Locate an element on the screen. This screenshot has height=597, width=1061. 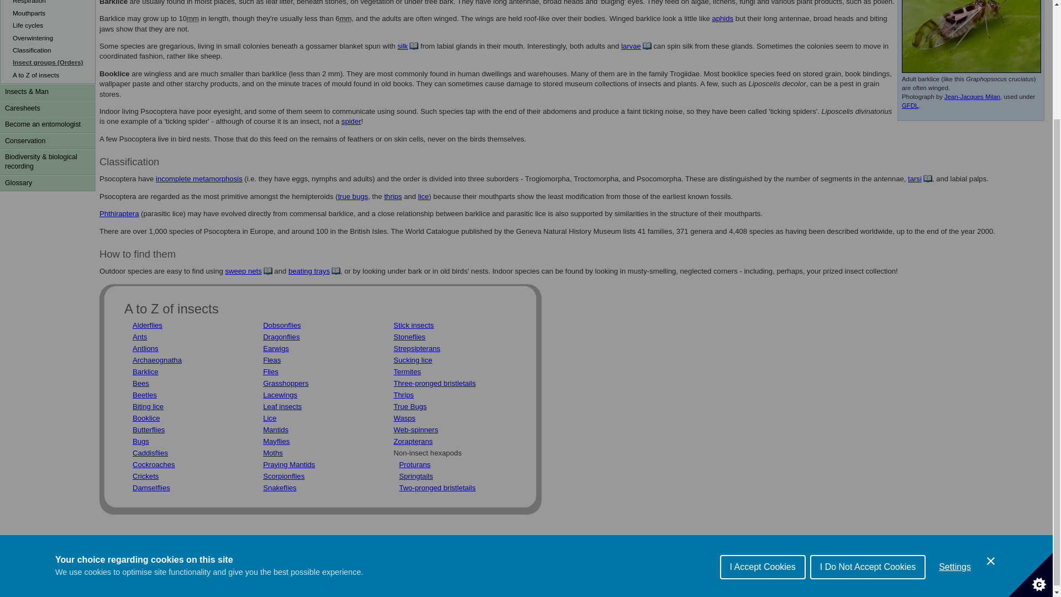
Mouthparts is located at coordinates (49, 12).